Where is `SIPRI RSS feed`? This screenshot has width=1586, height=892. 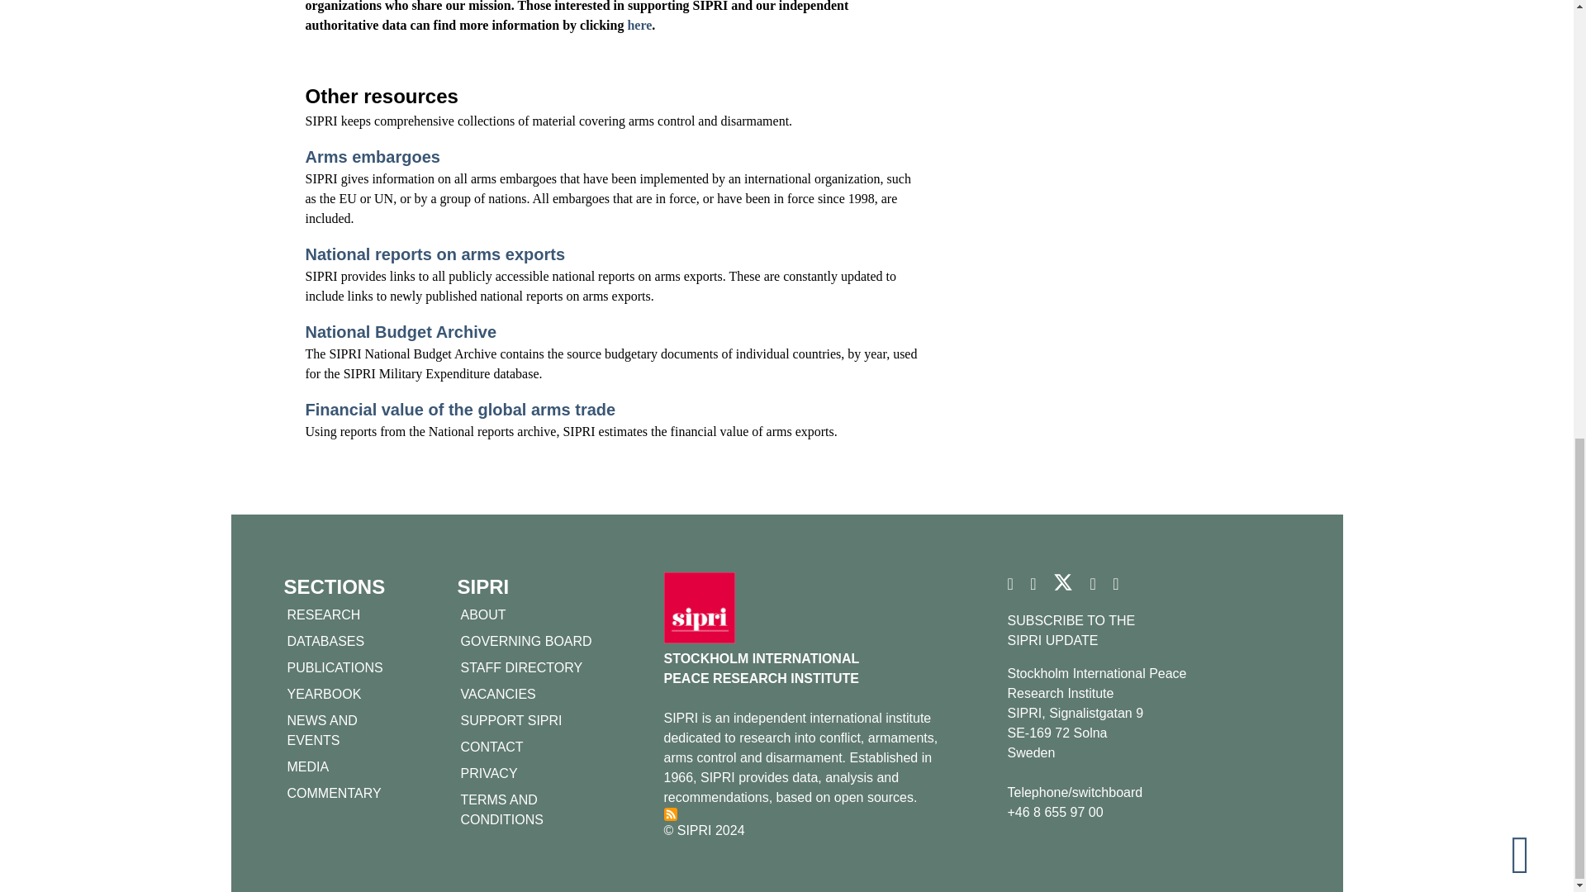 SIPRI RSS feed is located at coordinates (671, 814).